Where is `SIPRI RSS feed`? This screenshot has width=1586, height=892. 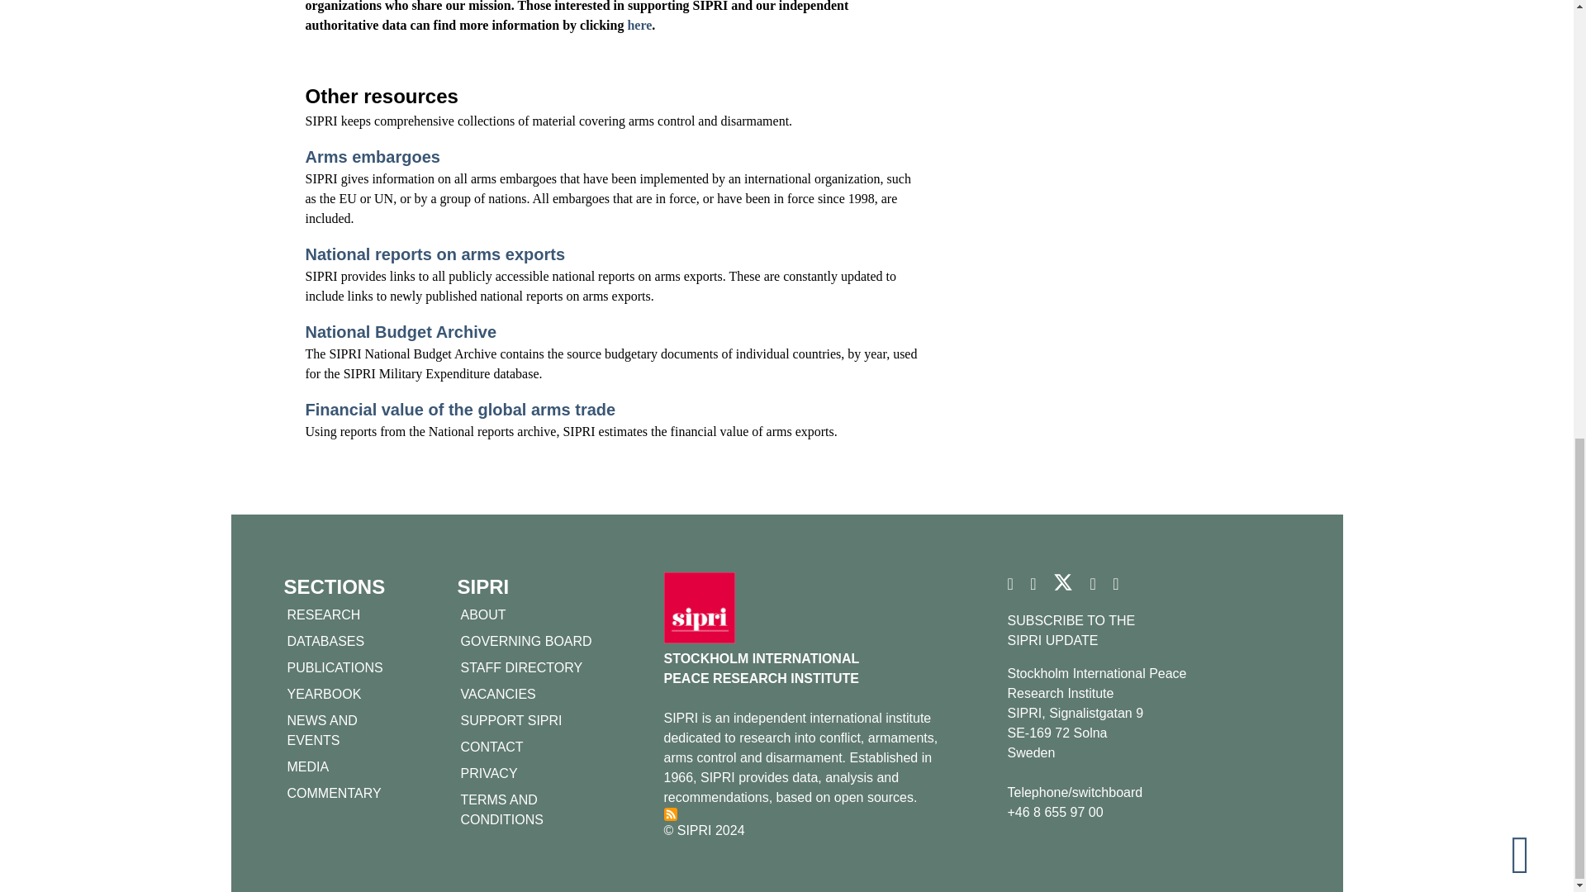 SIPRI RSS feed is located at coordinates (671, 814).